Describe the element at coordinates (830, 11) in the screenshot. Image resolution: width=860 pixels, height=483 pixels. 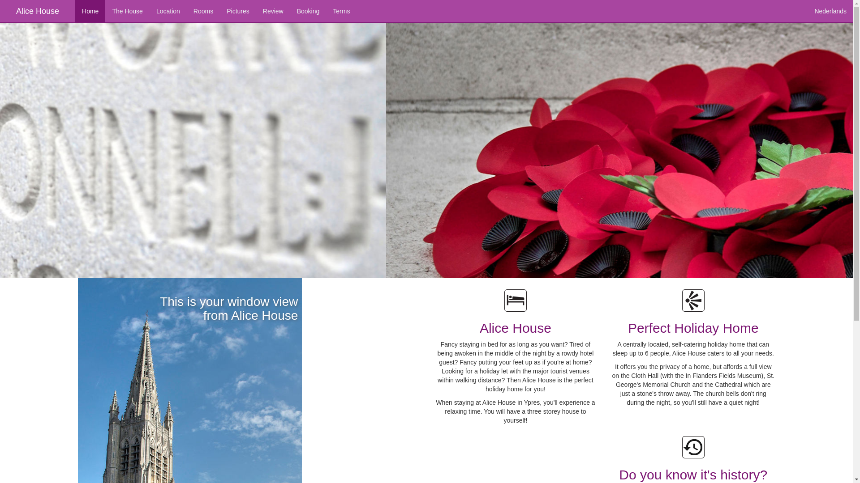
I see `Nederlands` at that location.